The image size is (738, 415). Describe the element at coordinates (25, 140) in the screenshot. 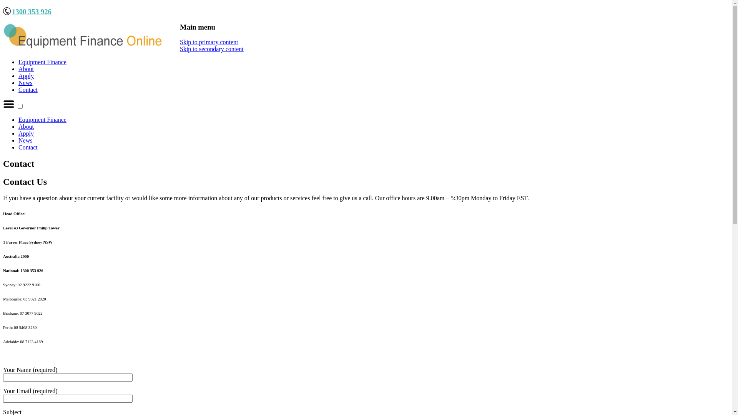

I see `News` at that location.